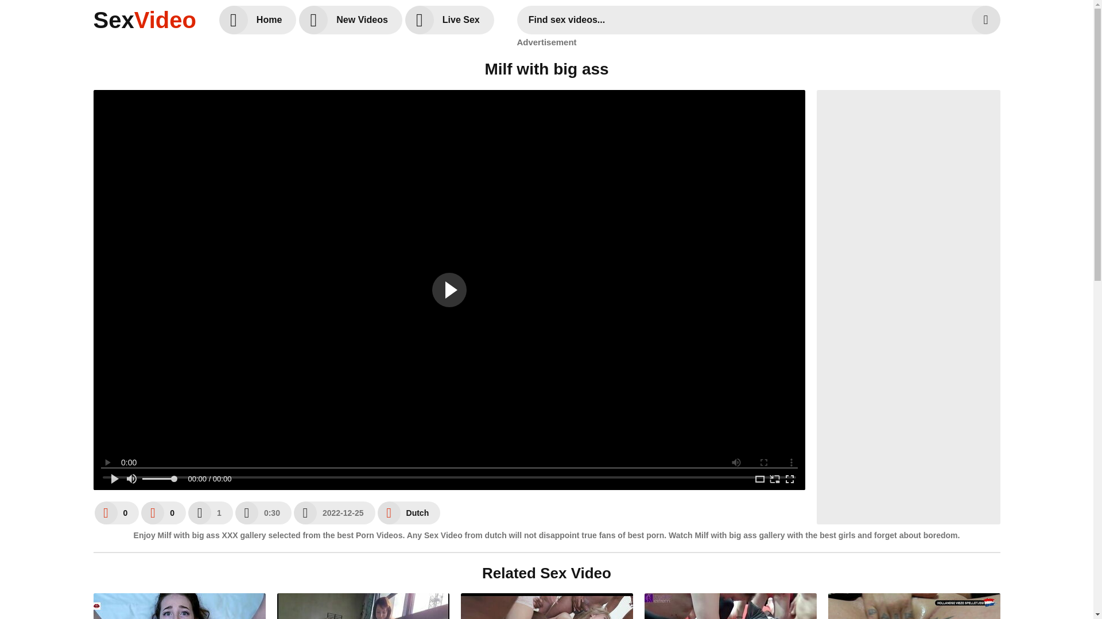 The width and height of the screenshot is (1102, 619). Describe the element at coordinates (409, 512) in the screenshot. I see `Dutch` at that location.